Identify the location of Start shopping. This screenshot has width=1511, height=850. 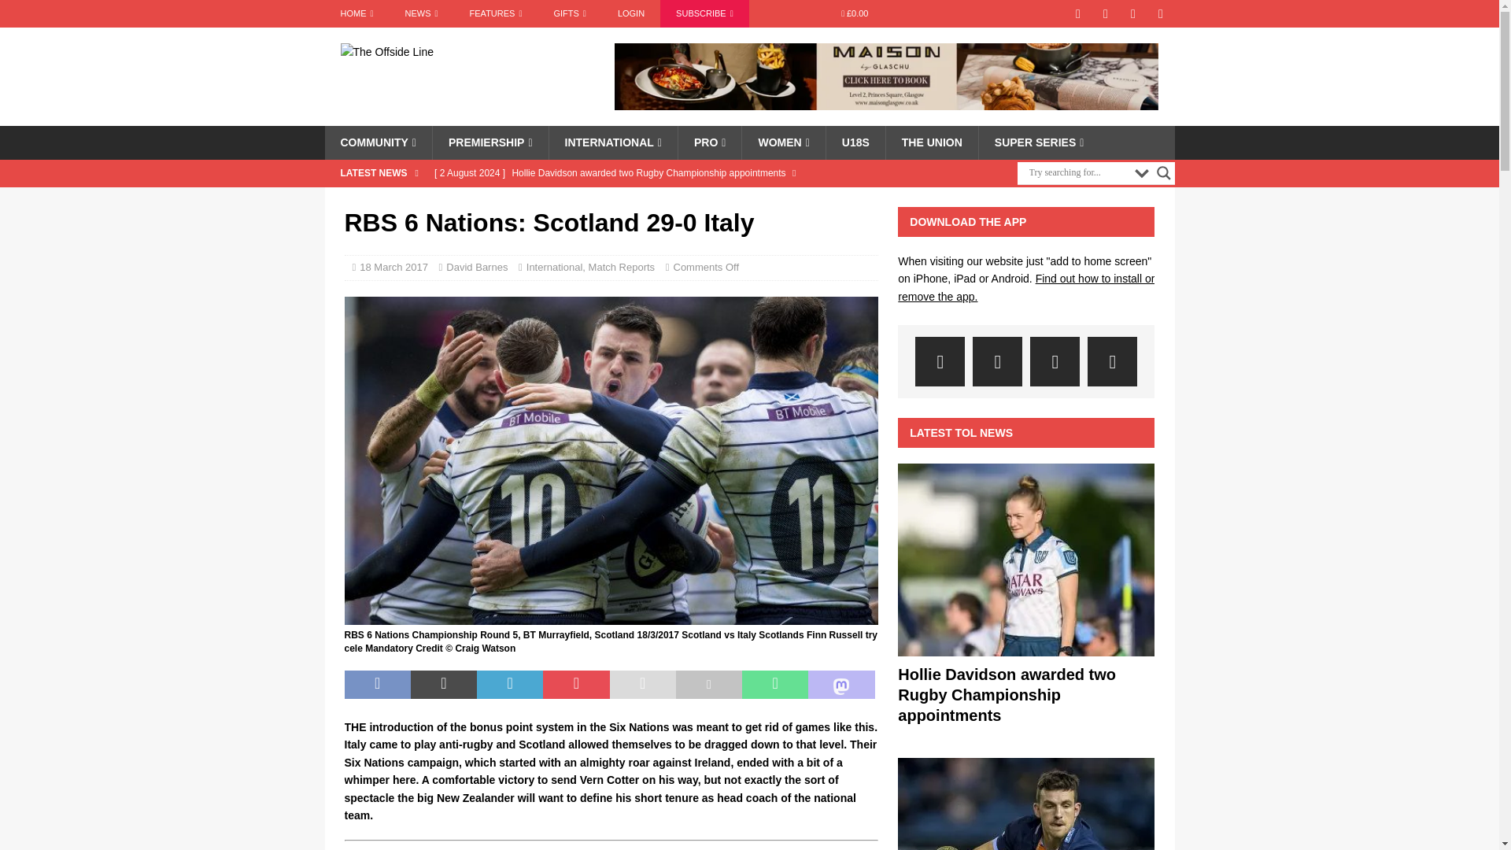
(855, 13).